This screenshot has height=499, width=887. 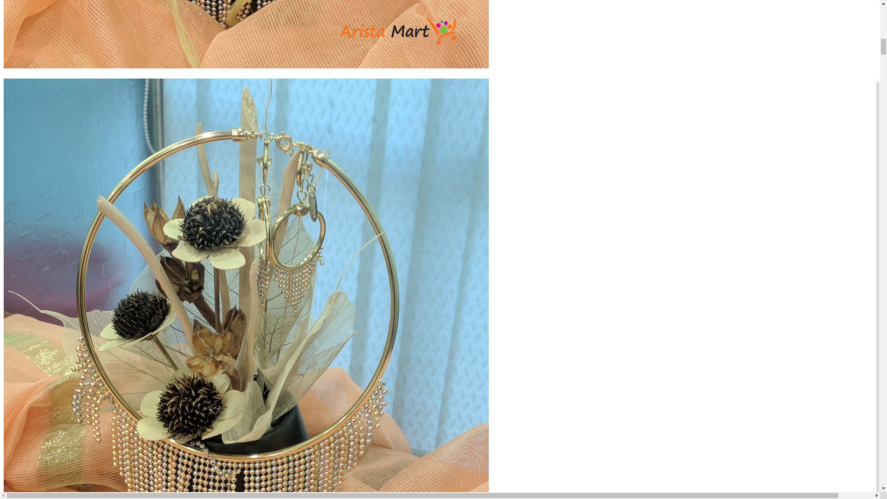 I want to click on Choker Necklace, so click(x=246, y=34).